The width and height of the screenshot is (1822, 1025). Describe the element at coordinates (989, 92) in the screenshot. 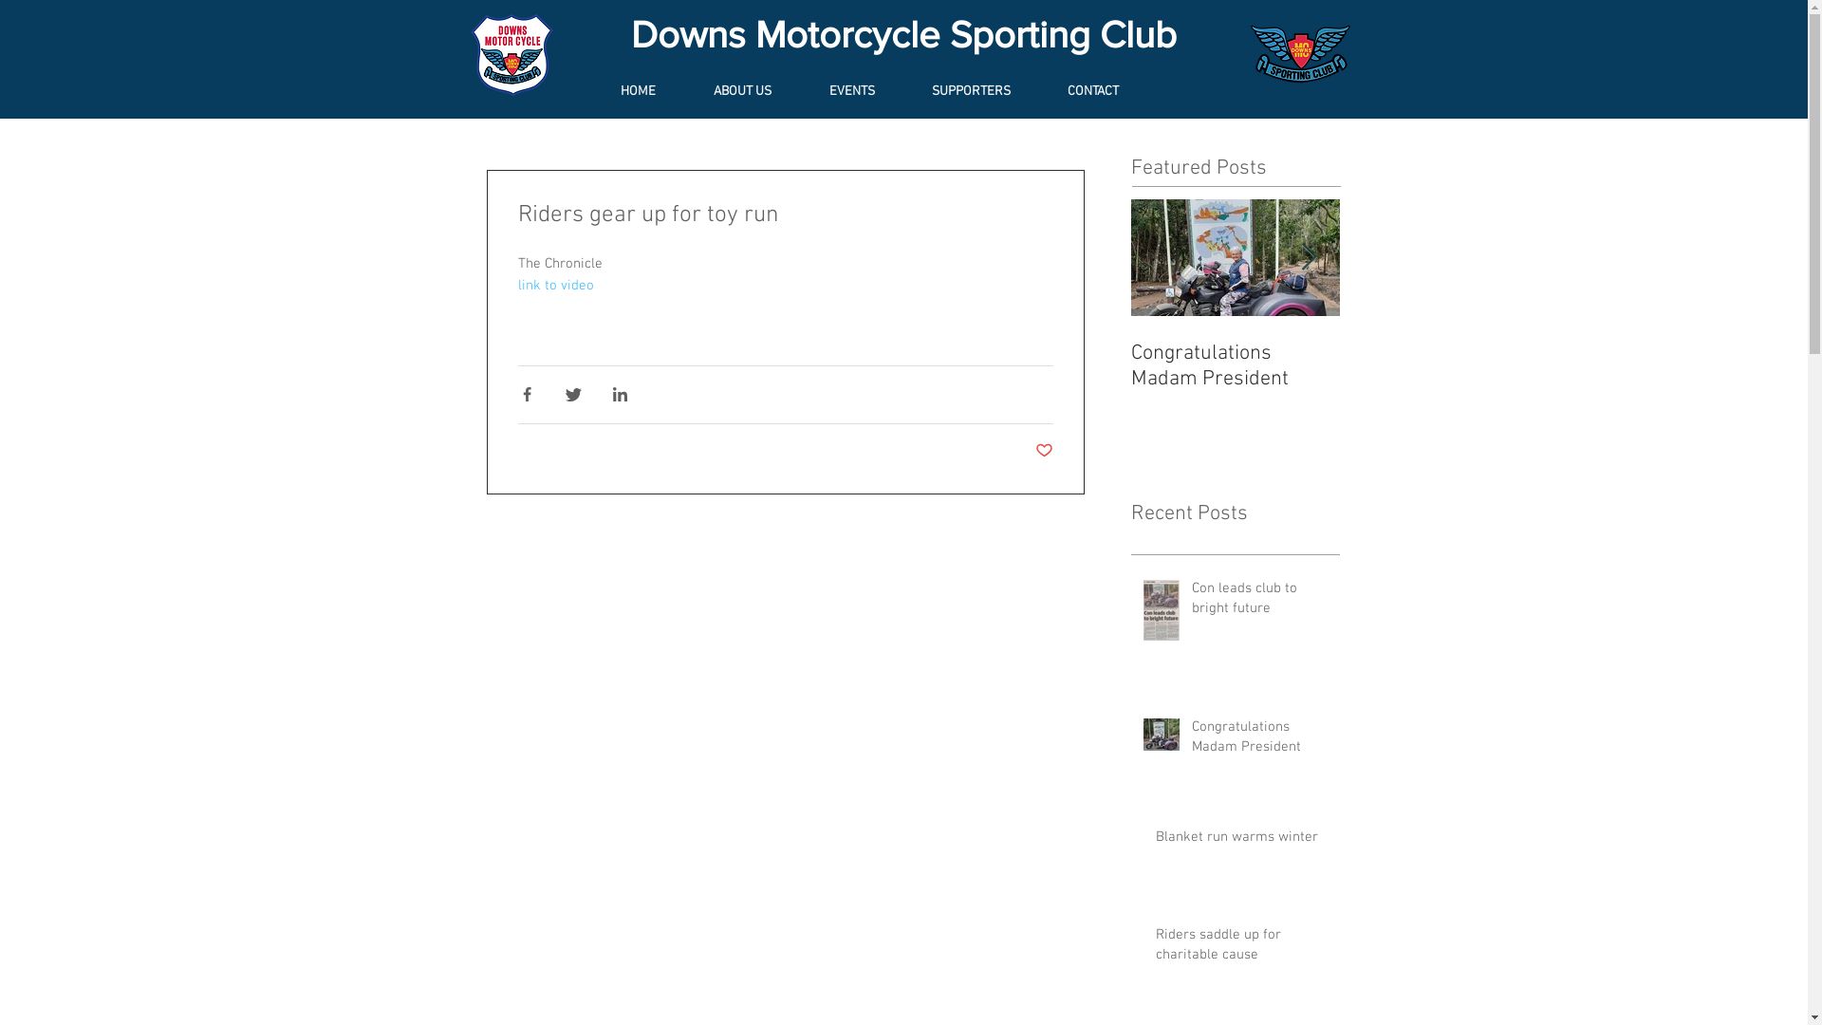

I see `SUPPORTERS` at that location.